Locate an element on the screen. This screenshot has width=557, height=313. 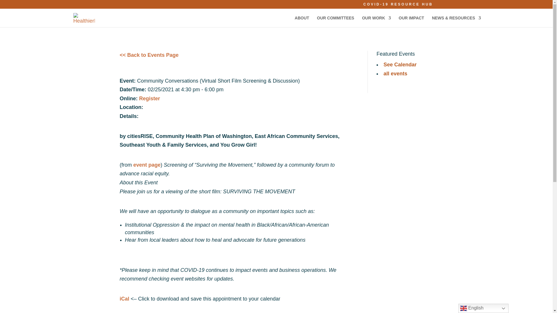
COVID-19 RESOURCE HUB is located at coordinates (398, 6).